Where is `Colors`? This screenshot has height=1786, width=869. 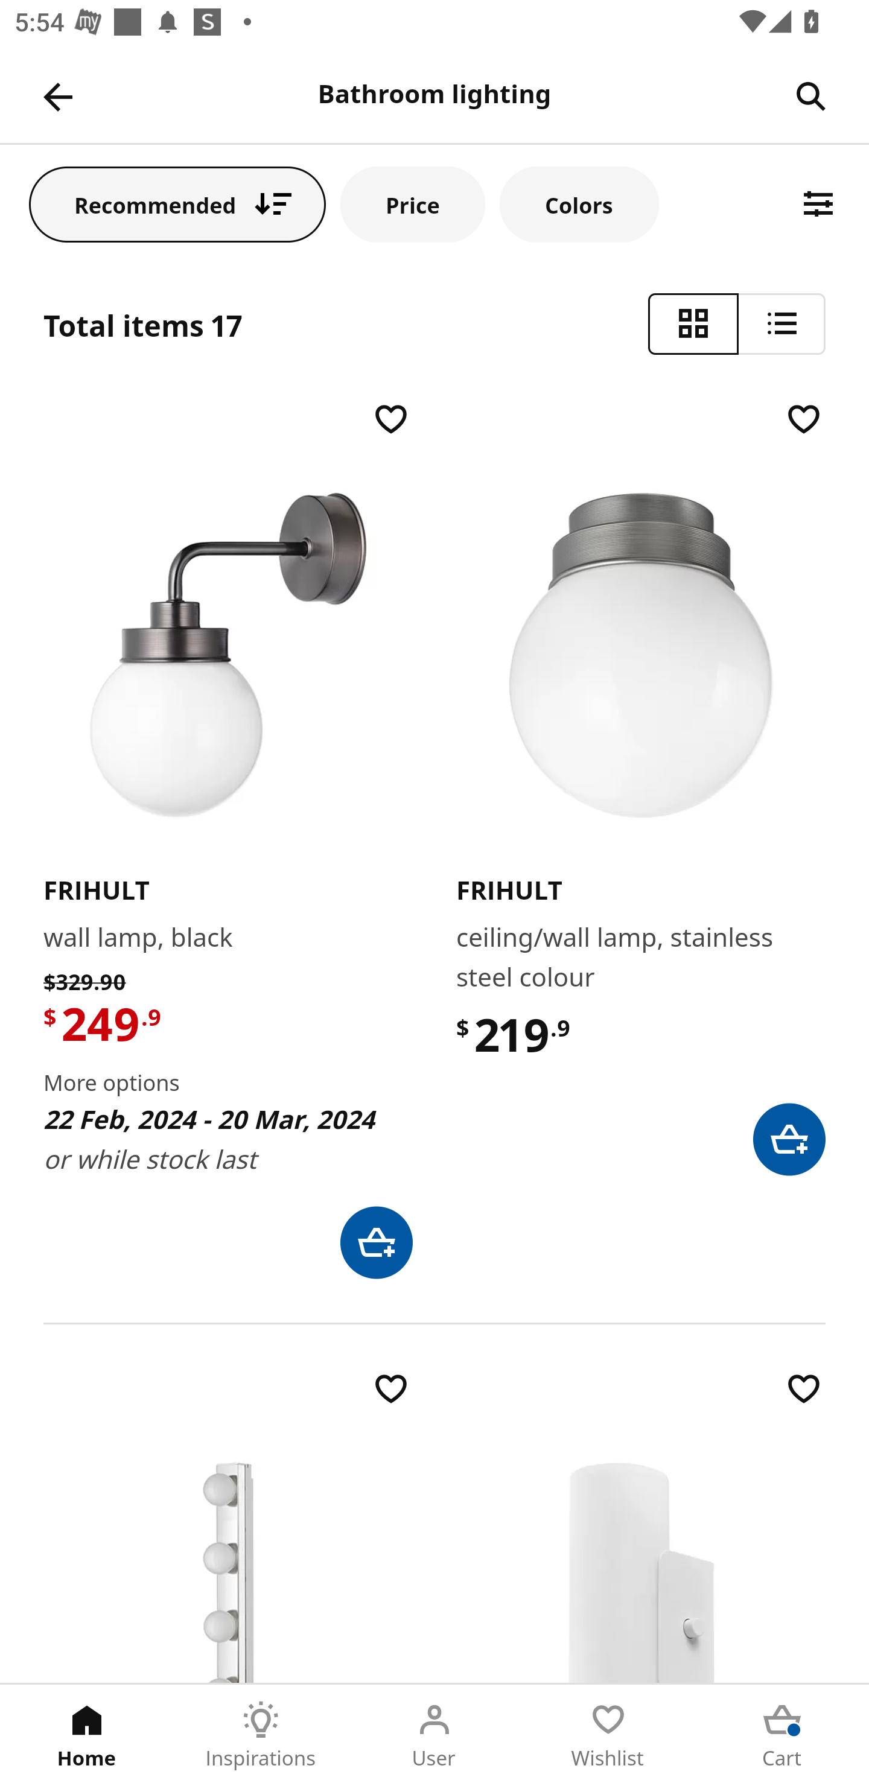 Colors is located at coordinates (579, 204).